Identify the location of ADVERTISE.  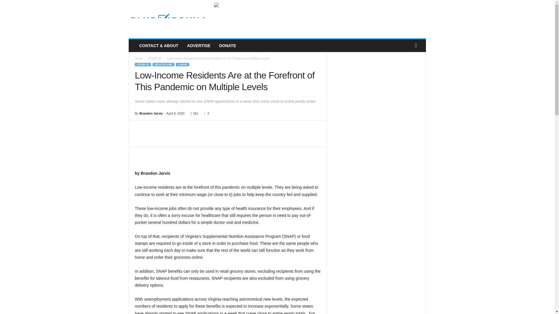
(199, 46).